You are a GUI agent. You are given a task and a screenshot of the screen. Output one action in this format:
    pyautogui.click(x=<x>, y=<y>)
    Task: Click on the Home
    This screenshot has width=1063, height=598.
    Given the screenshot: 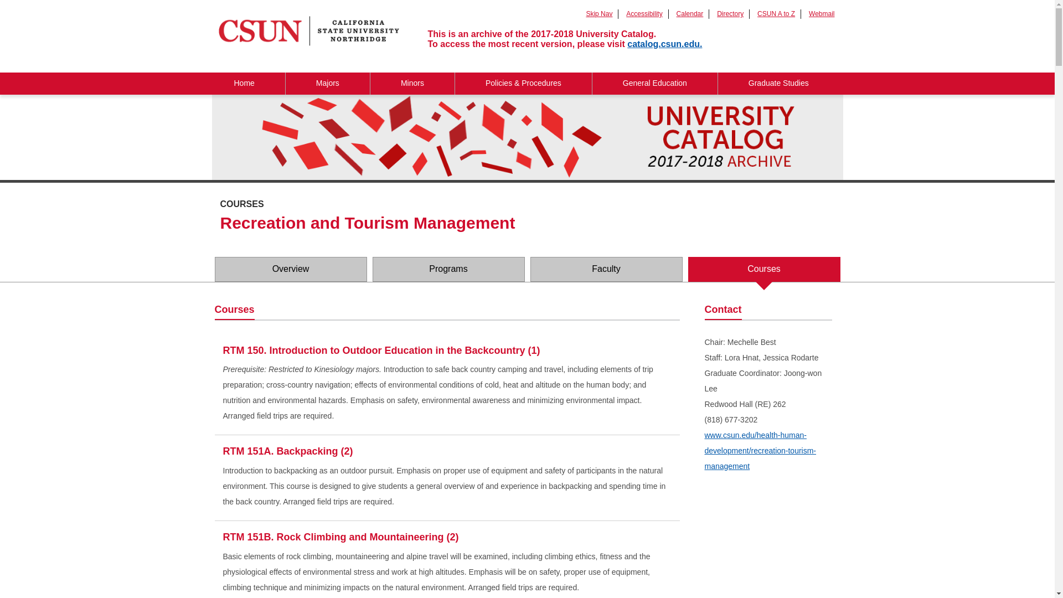 What is the action you would take?
    pyautogui.click(x=244, y=83)
    